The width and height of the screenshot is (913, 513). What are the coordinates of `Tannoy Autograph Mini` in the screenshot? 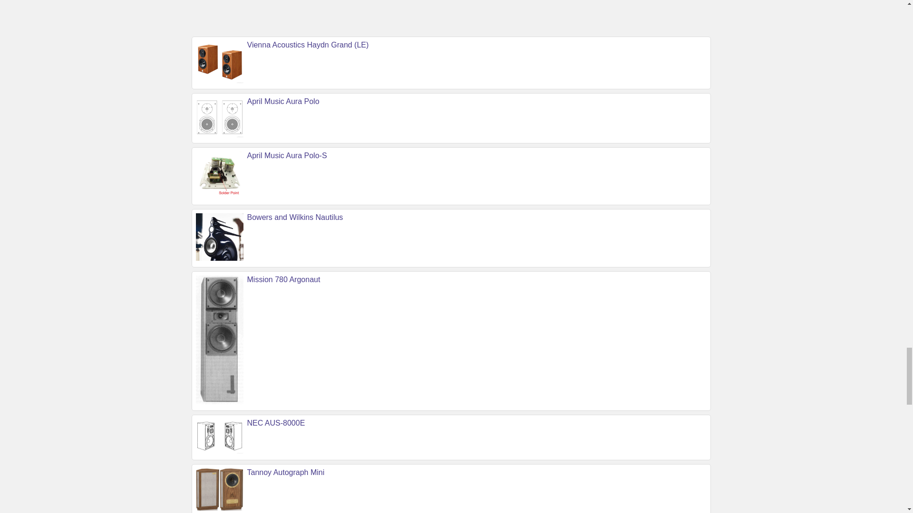 It's located at (286, 472).